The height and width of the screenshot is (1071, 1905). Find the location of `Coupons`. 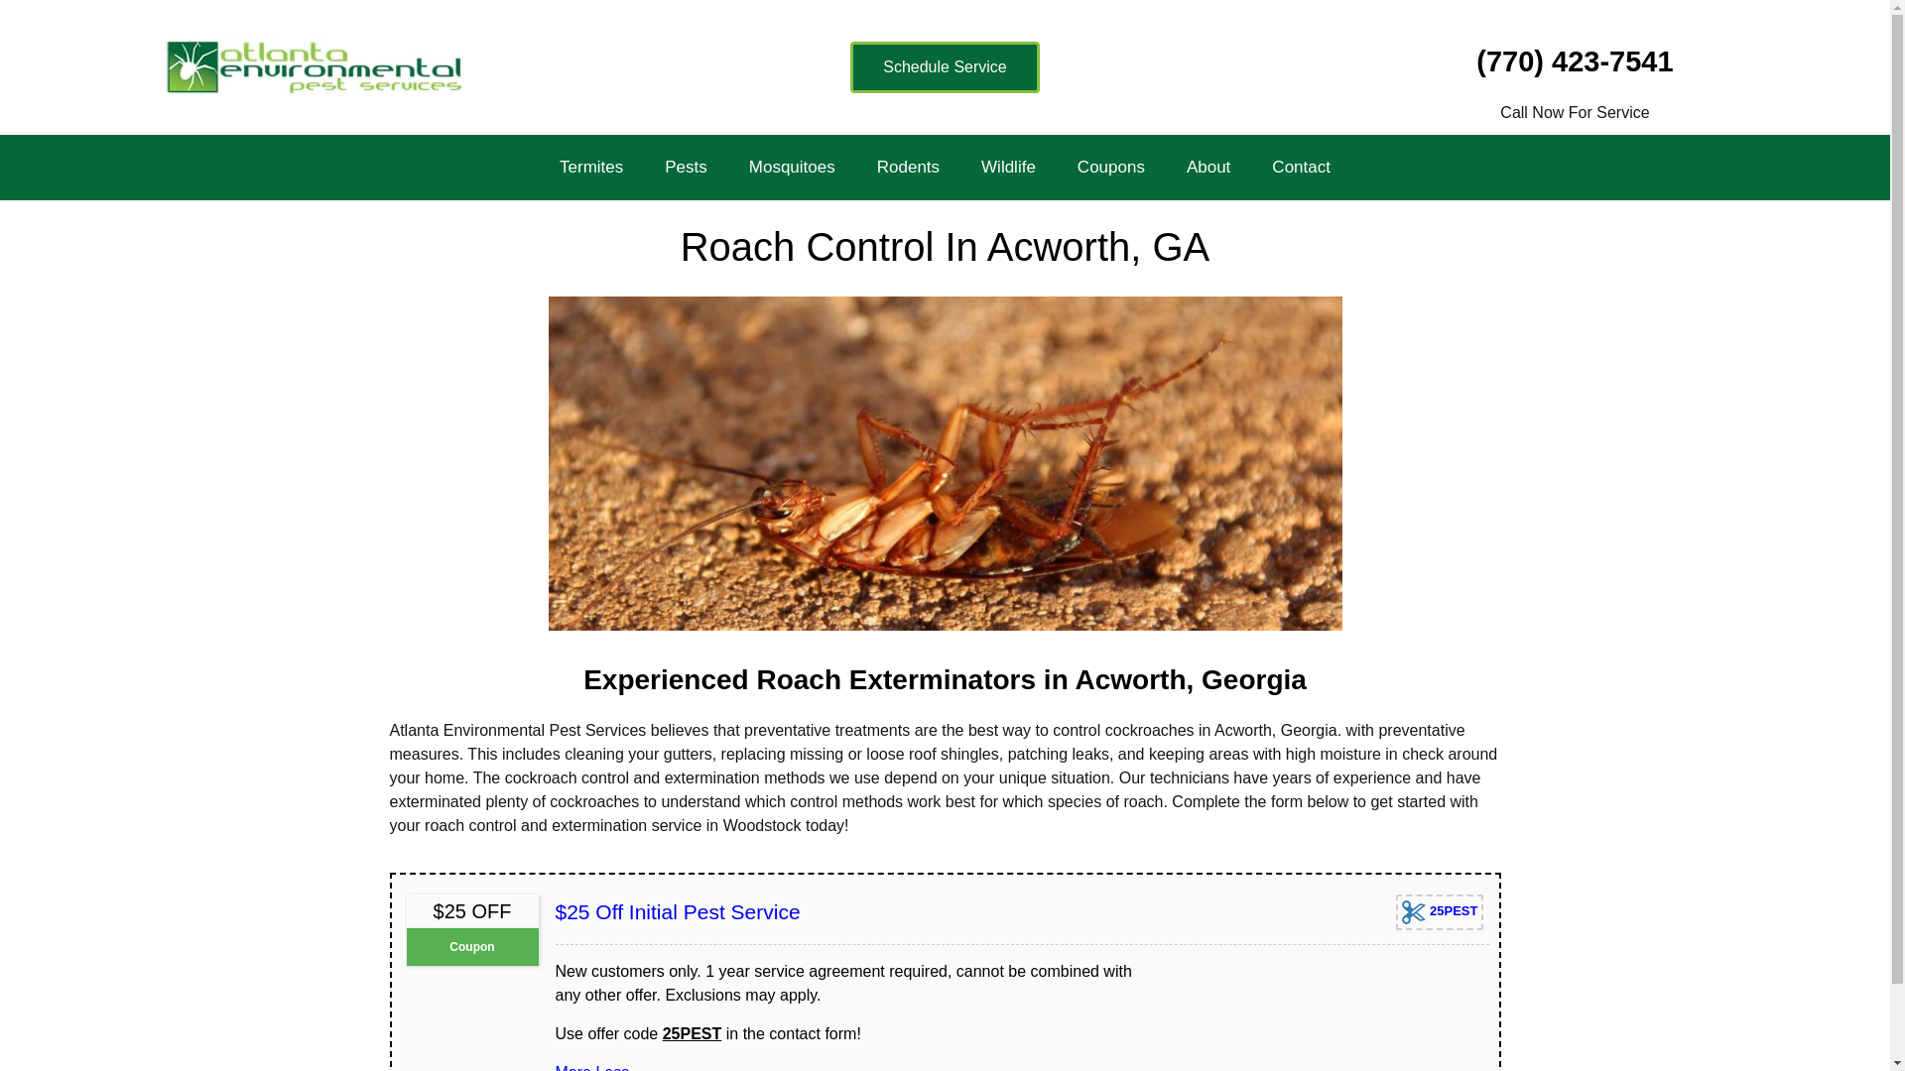

Coupons is located at coordinates (1110, 167).